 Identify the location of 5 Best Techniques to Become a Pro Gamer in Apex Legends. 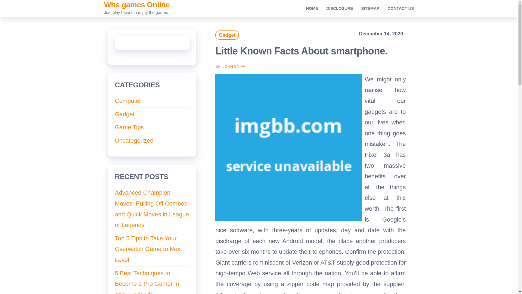
(147, 282).